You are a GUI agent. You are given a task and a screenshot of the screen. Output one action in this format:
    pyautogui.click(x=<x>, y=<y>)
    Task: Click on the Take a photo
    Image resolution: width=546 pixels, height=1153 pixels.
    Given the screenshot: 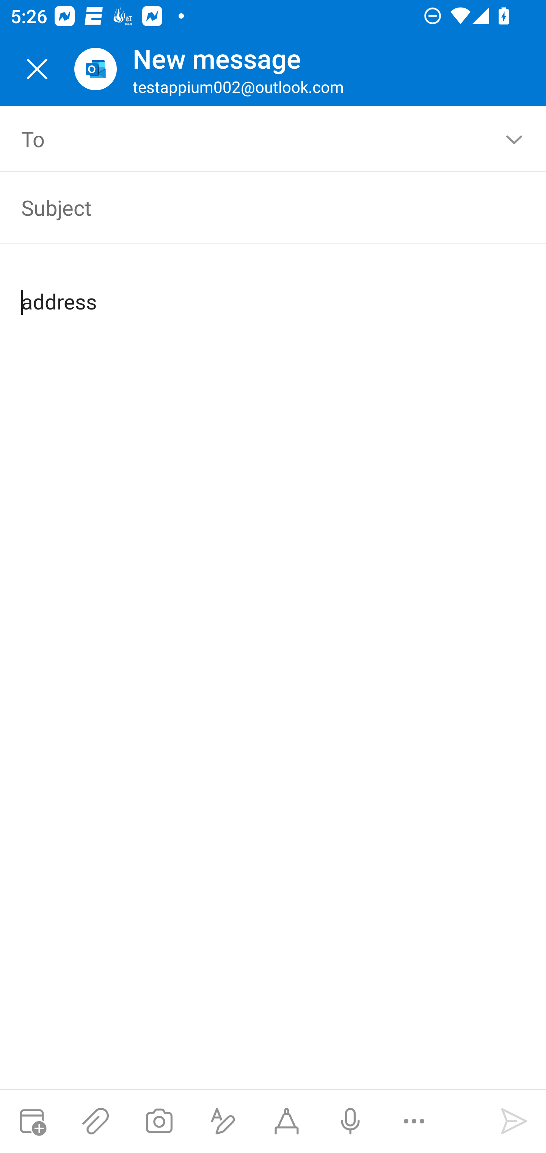 What is the action you would take?
    pyautogui.click(x=159, y=1121)
    